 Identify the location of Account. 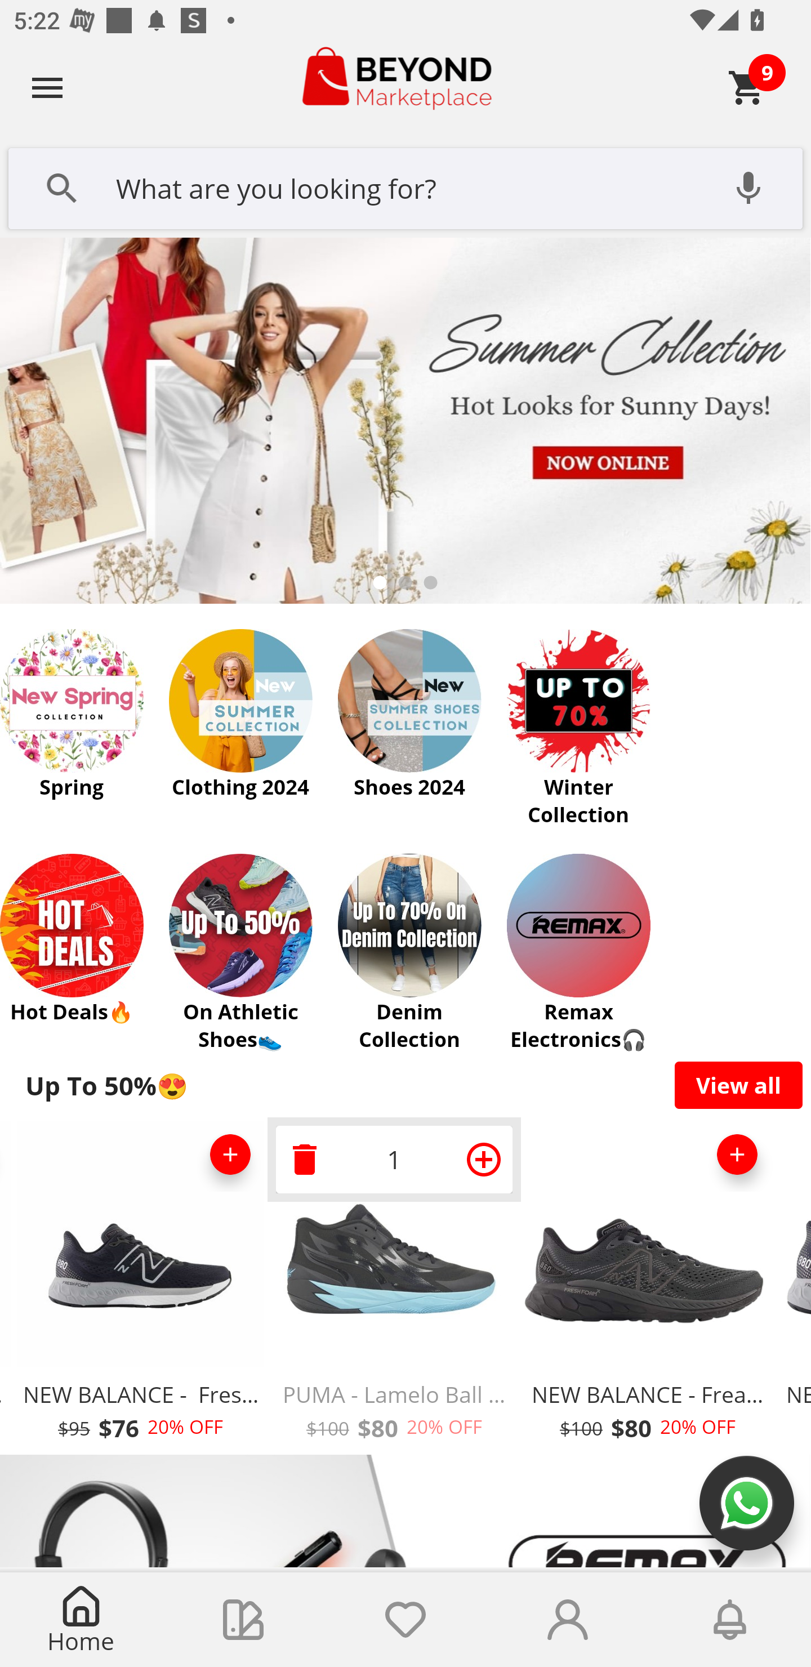
(568, 1620).